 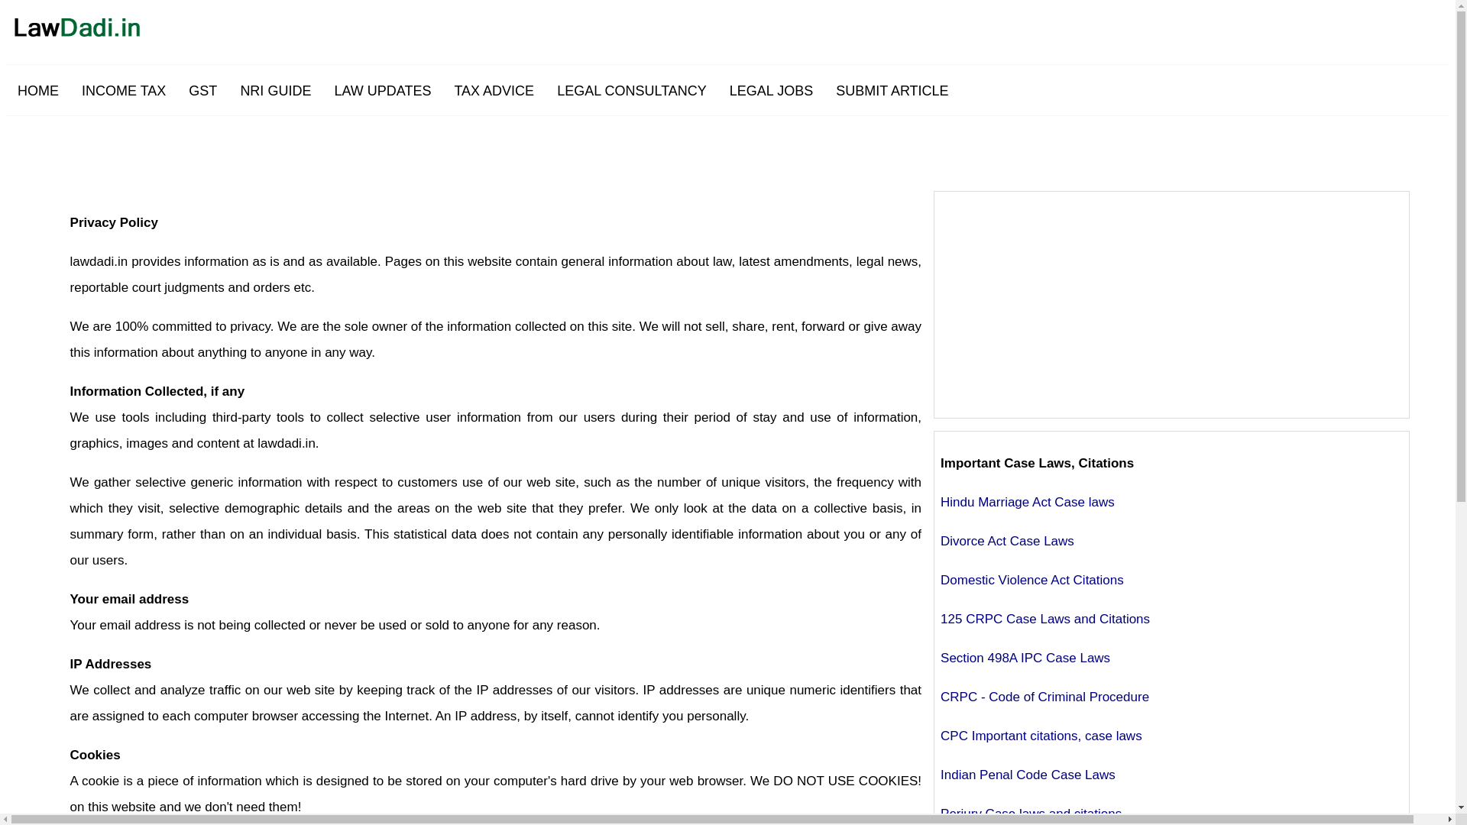 I want to click on HOME, so click(x=38, y=90).